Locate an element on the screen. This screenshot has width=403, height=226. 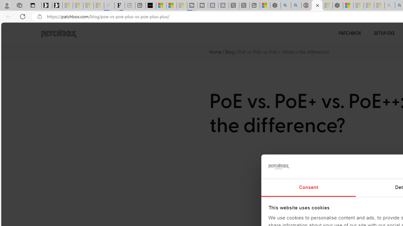
New tab - Sleeping is located at coordinates (130, 6).